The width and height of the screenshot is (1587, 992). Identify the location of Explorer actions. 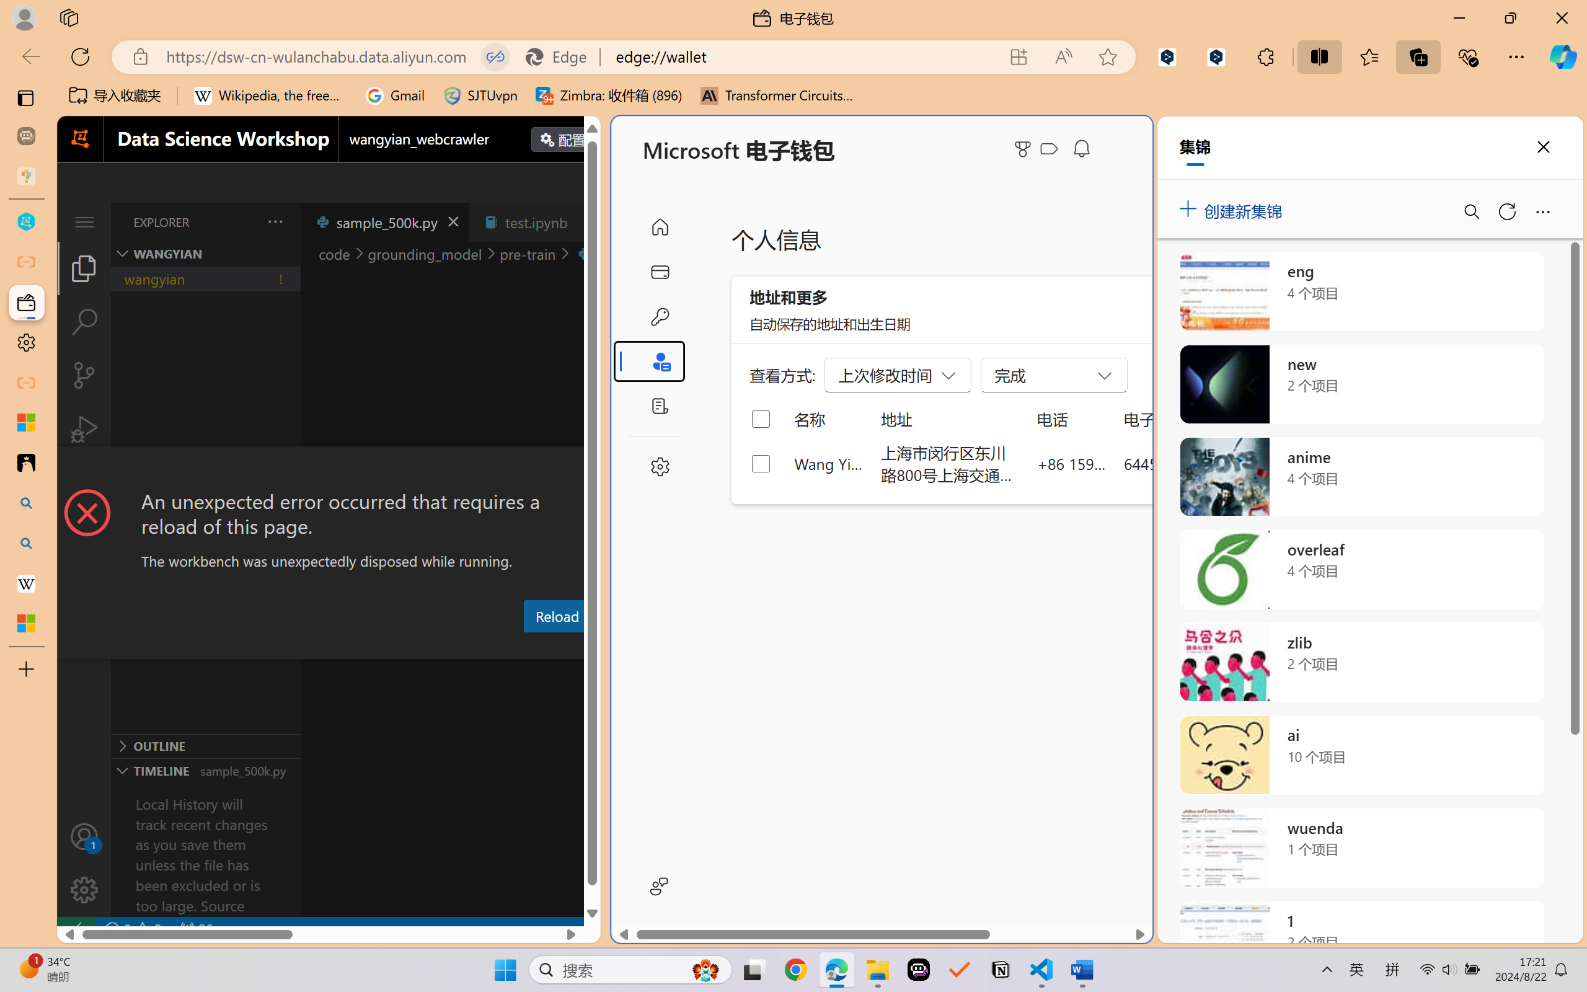
(243, 222).